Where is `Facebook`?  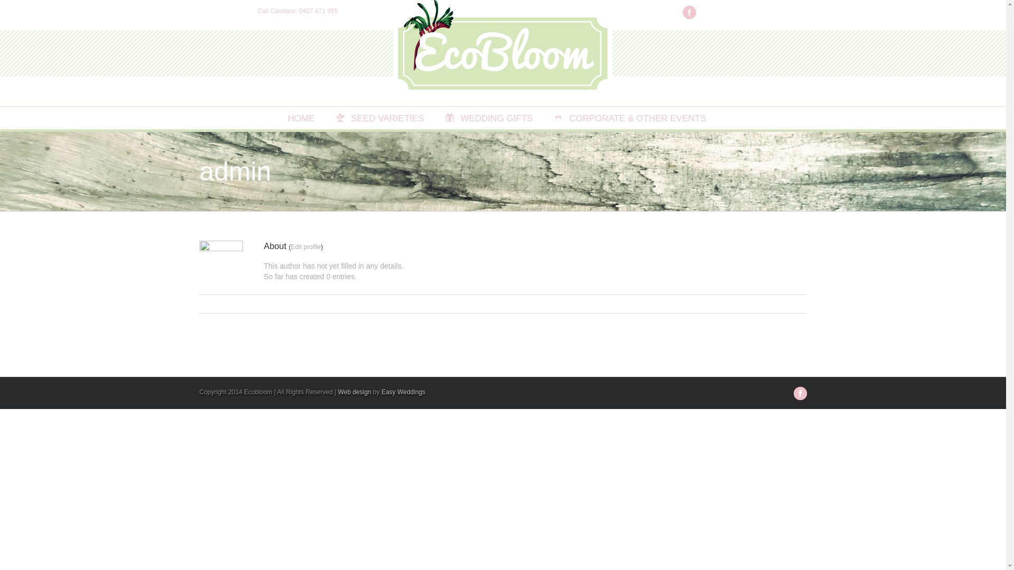
Facebook is located at coordinates (689, 13).